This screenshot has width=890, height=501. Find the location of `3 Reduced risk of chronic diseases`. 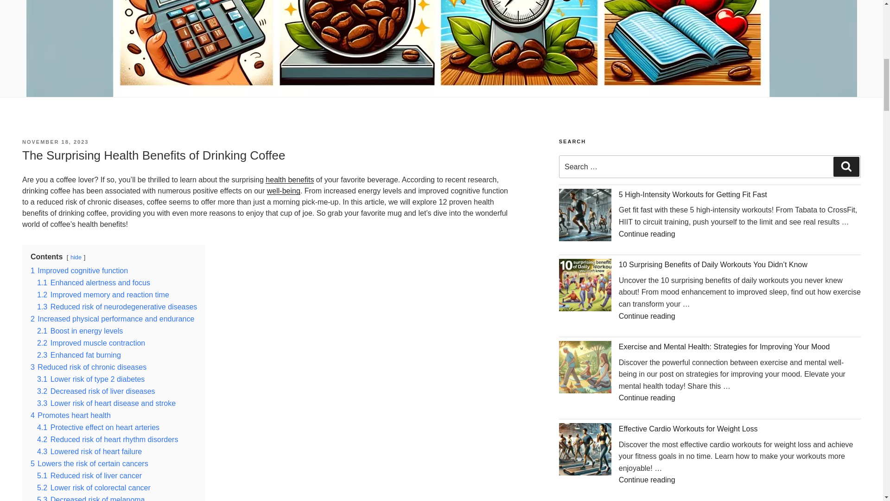

3 Reduced risk of chronic diseases is located at coordinates (88, 367).